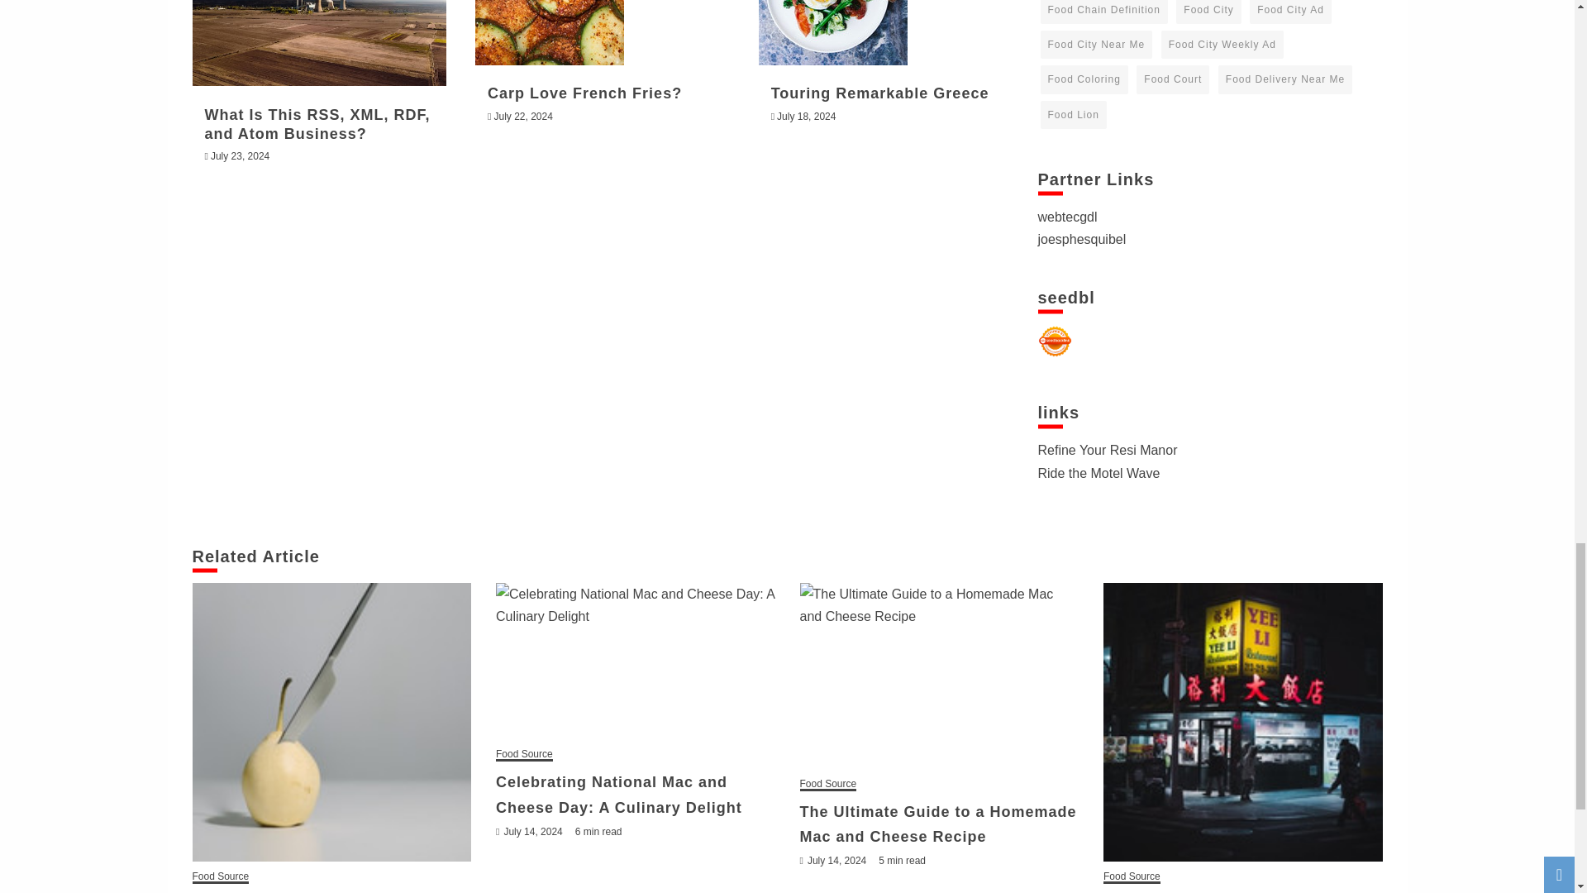 This screenshot has height=893, width=1587. I want to click on Touring Remarkable Greece, so click(833, 32).